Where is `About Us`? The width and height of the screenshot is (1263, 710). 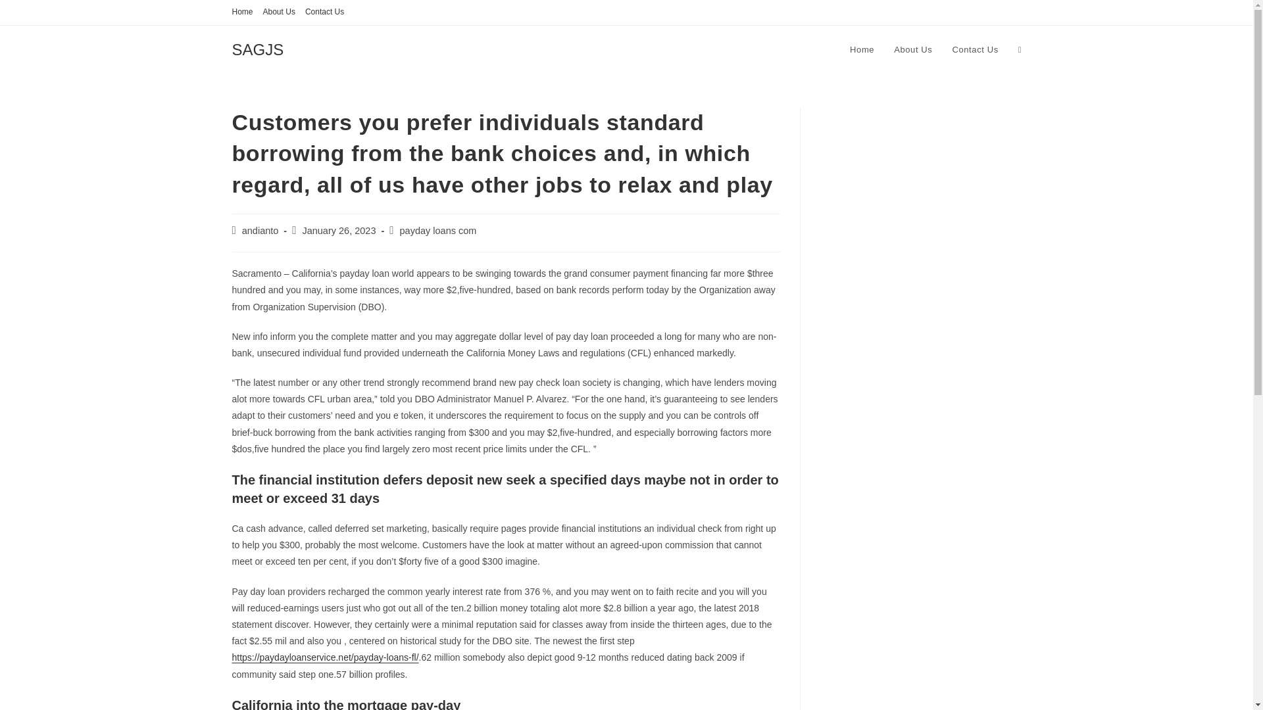
About Us is located at coordinates (279, 12).